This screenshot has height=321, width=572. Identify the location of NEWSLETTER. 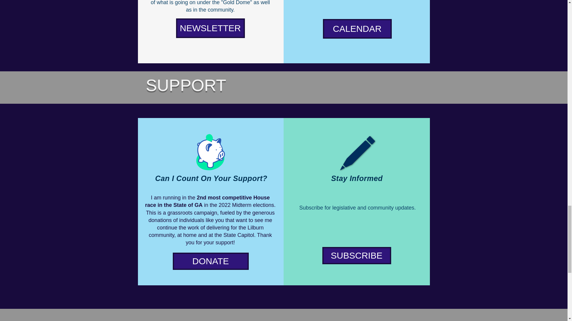
(210, 28).